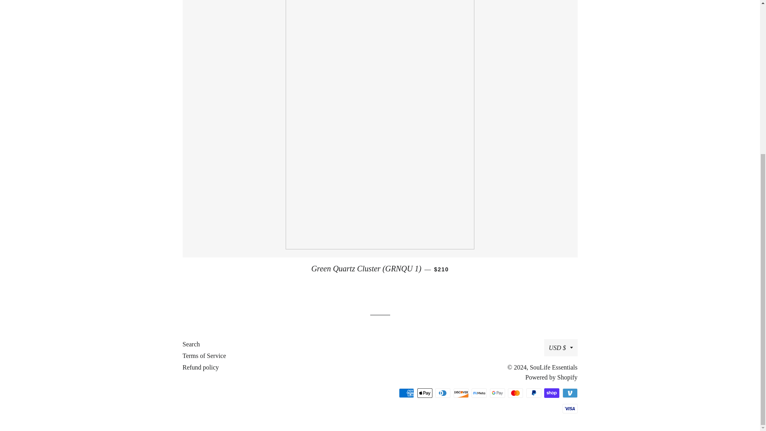  What do you see at coordinates (570, 408) in the screenshot?
I see `Visa` at bounding box center [570, 408].